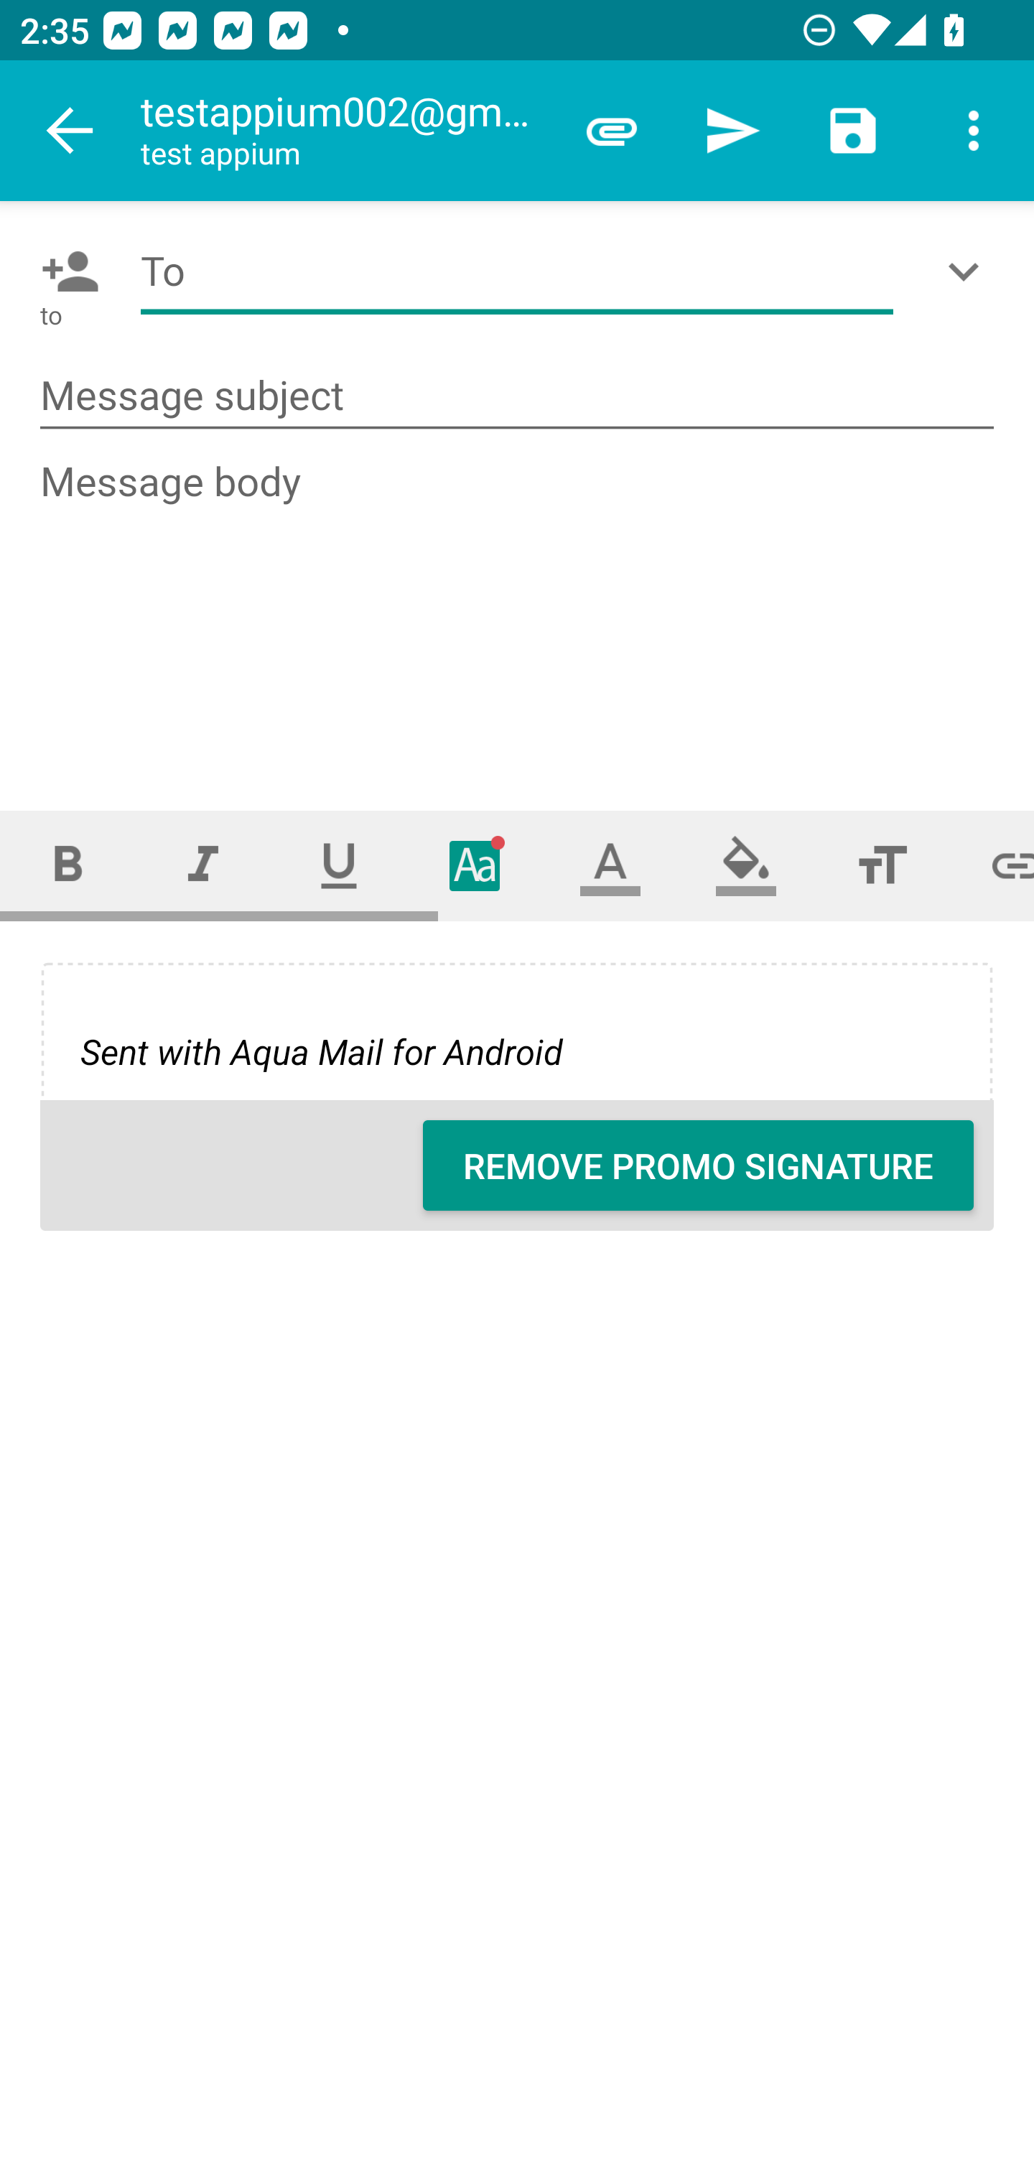 This screenshot has width=1034, height=2183. What do you see at coordinates (517, 396) in the screenshot?
I see `Message subject` at bounding box center [517, 396].